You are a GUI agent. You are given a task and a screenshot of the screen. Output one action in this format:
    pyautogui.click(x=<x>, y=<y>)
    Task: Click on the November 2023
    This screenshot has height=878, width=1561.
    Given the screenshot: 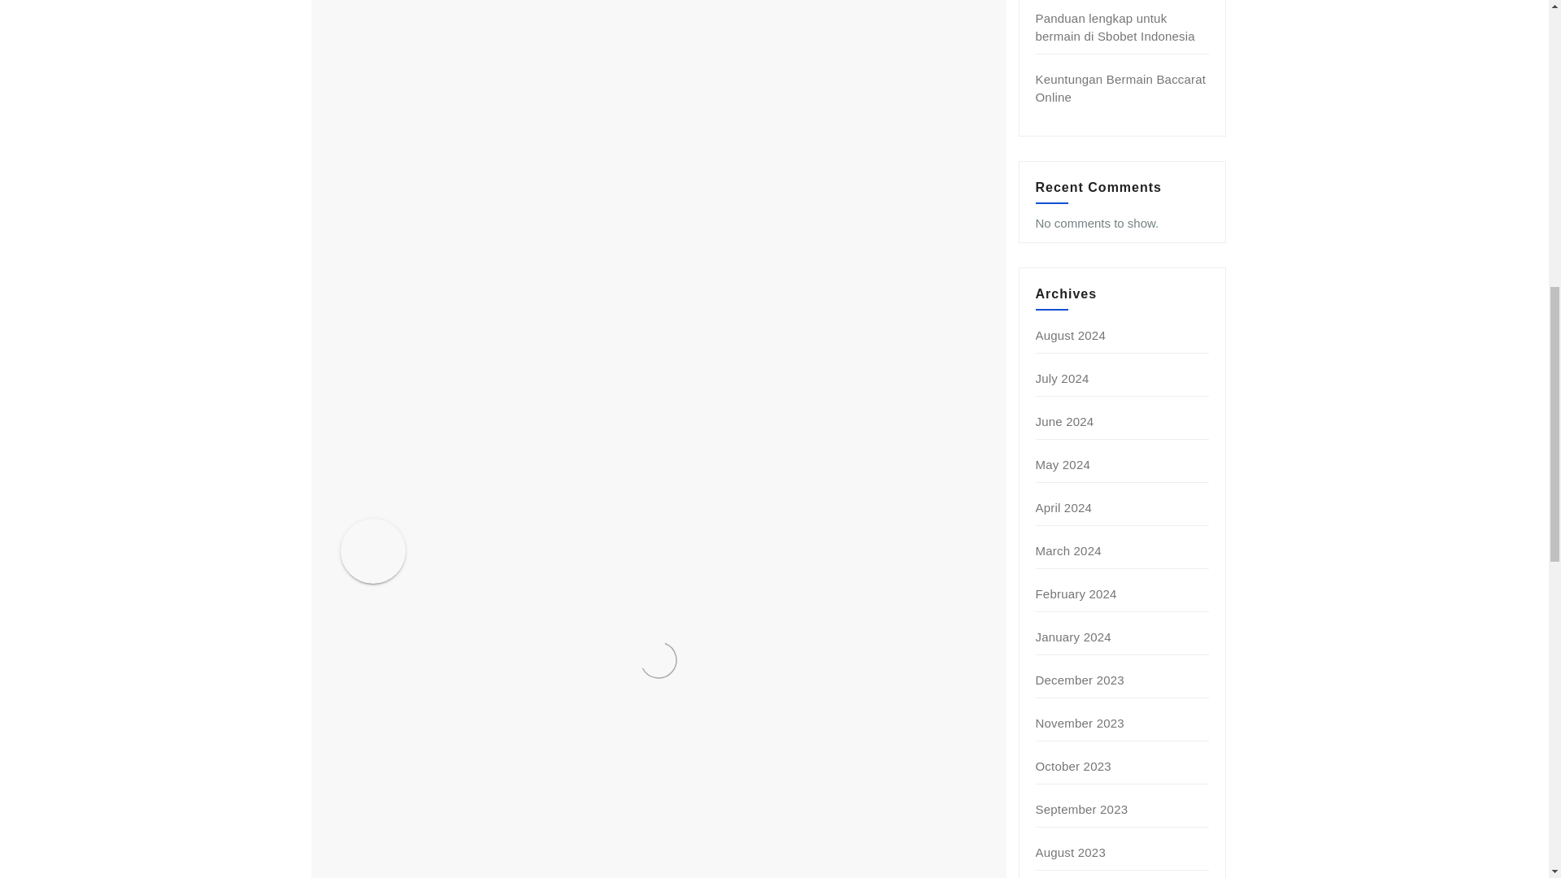 What is the action you would take?
    pyautogui.click(x=1080, y=723)
    